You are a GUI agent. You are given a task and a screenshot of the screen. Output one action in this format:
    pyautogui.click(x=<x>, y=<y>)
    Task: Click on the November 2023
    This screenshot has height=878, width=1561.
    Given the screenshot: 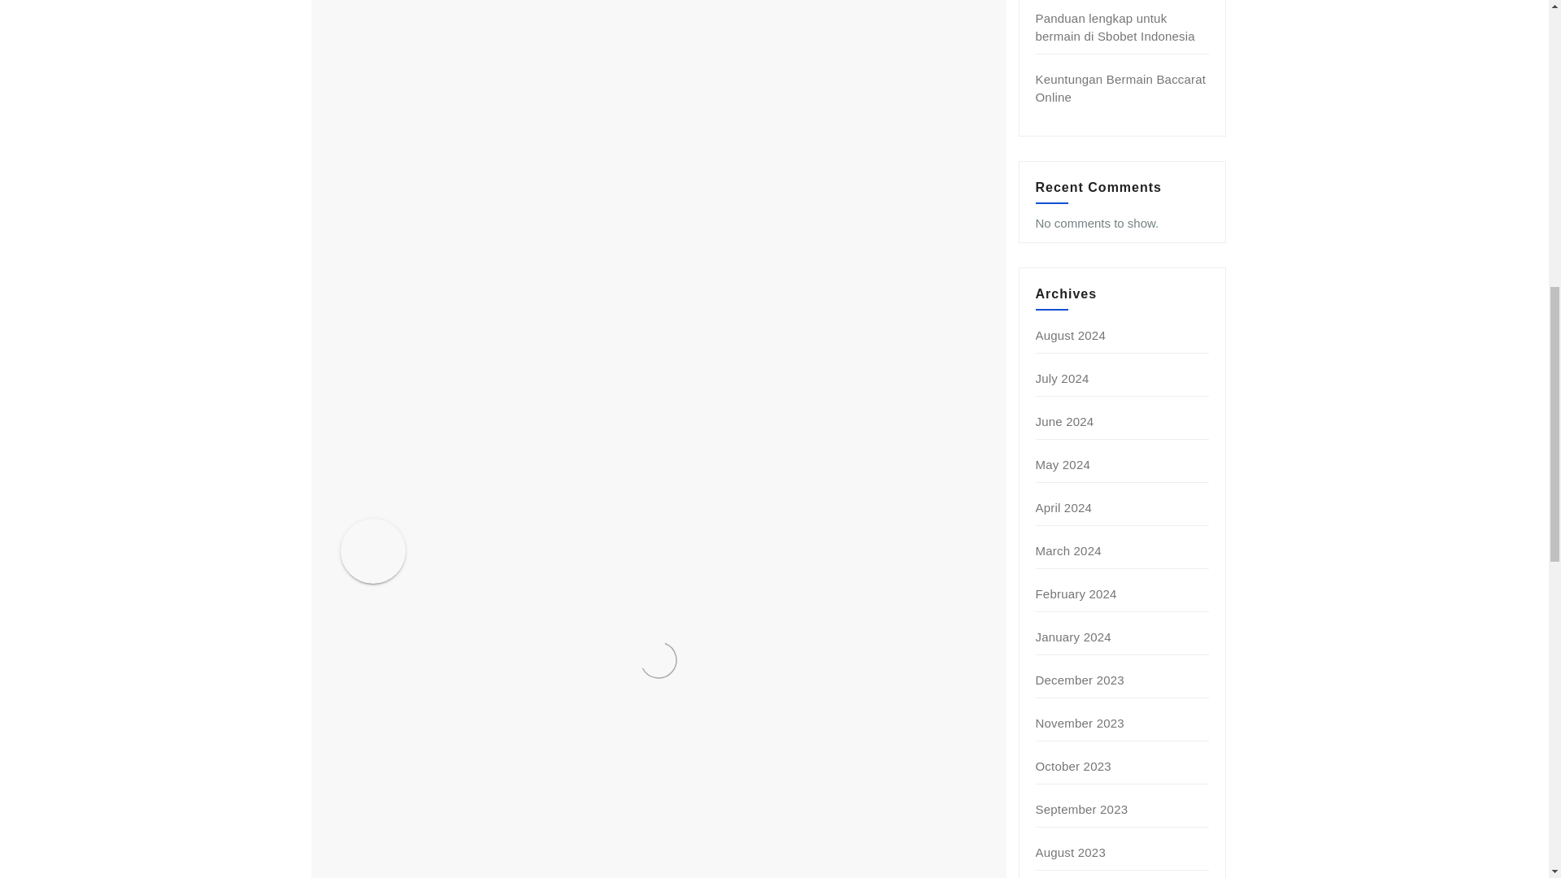 What is the action you would take?
    pyautogui.click(x=1080, y=723)
    